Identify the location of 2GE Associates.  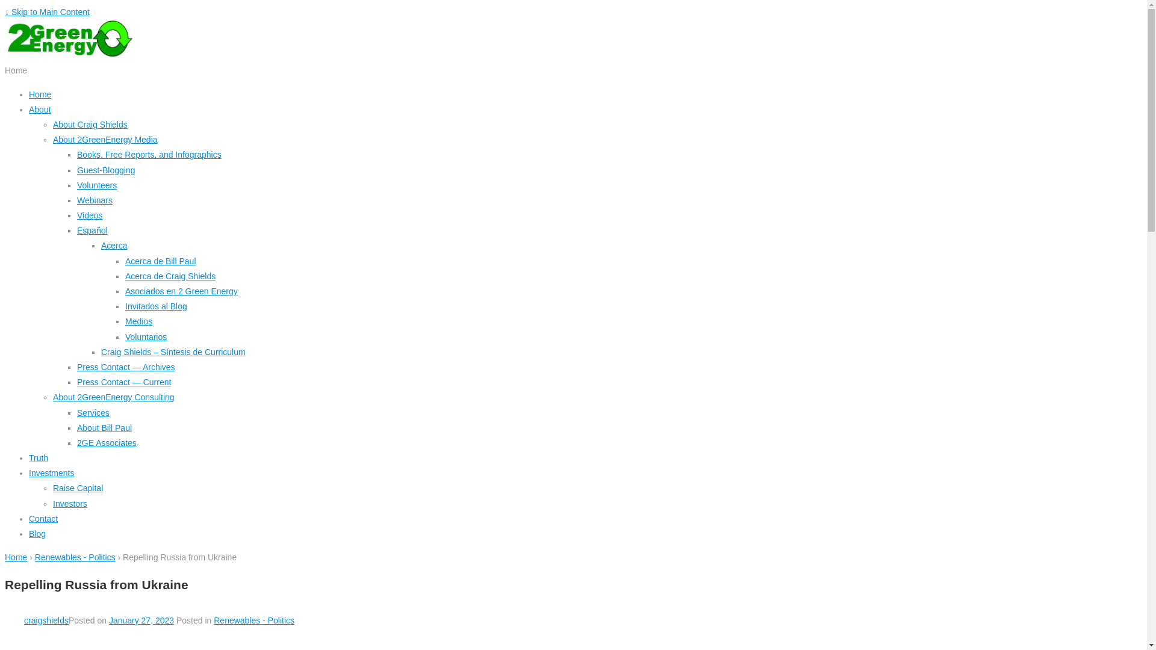
(107, 443).